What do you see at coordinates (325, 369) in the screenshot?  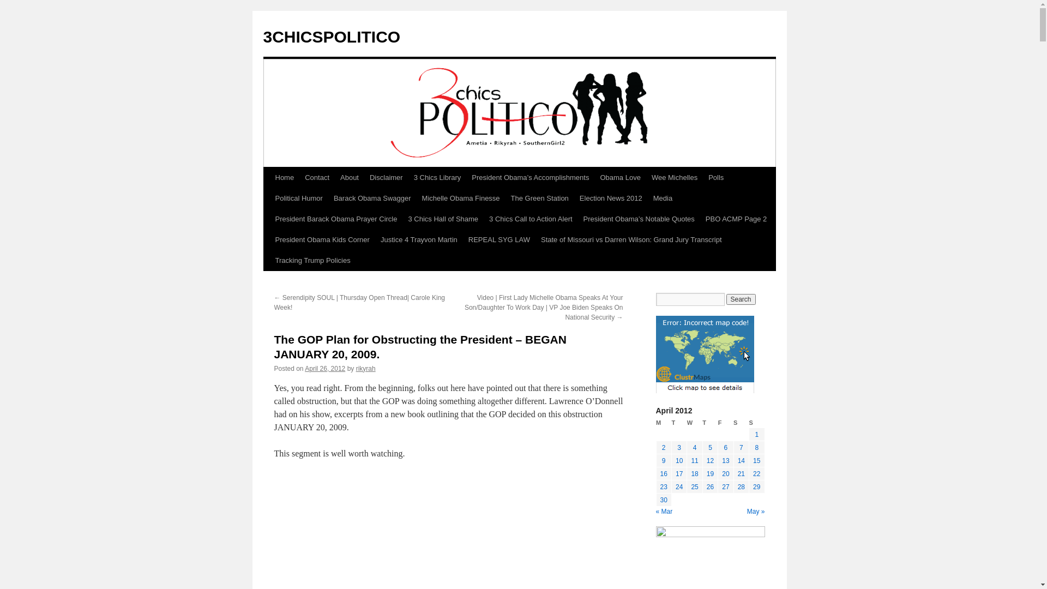 I see `April 26, 2012` at bounding box center [325, 369].